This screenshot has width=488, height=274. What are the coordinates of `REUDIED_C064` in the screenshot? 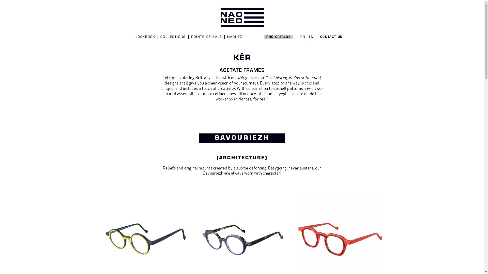 It's located at (340, 199).